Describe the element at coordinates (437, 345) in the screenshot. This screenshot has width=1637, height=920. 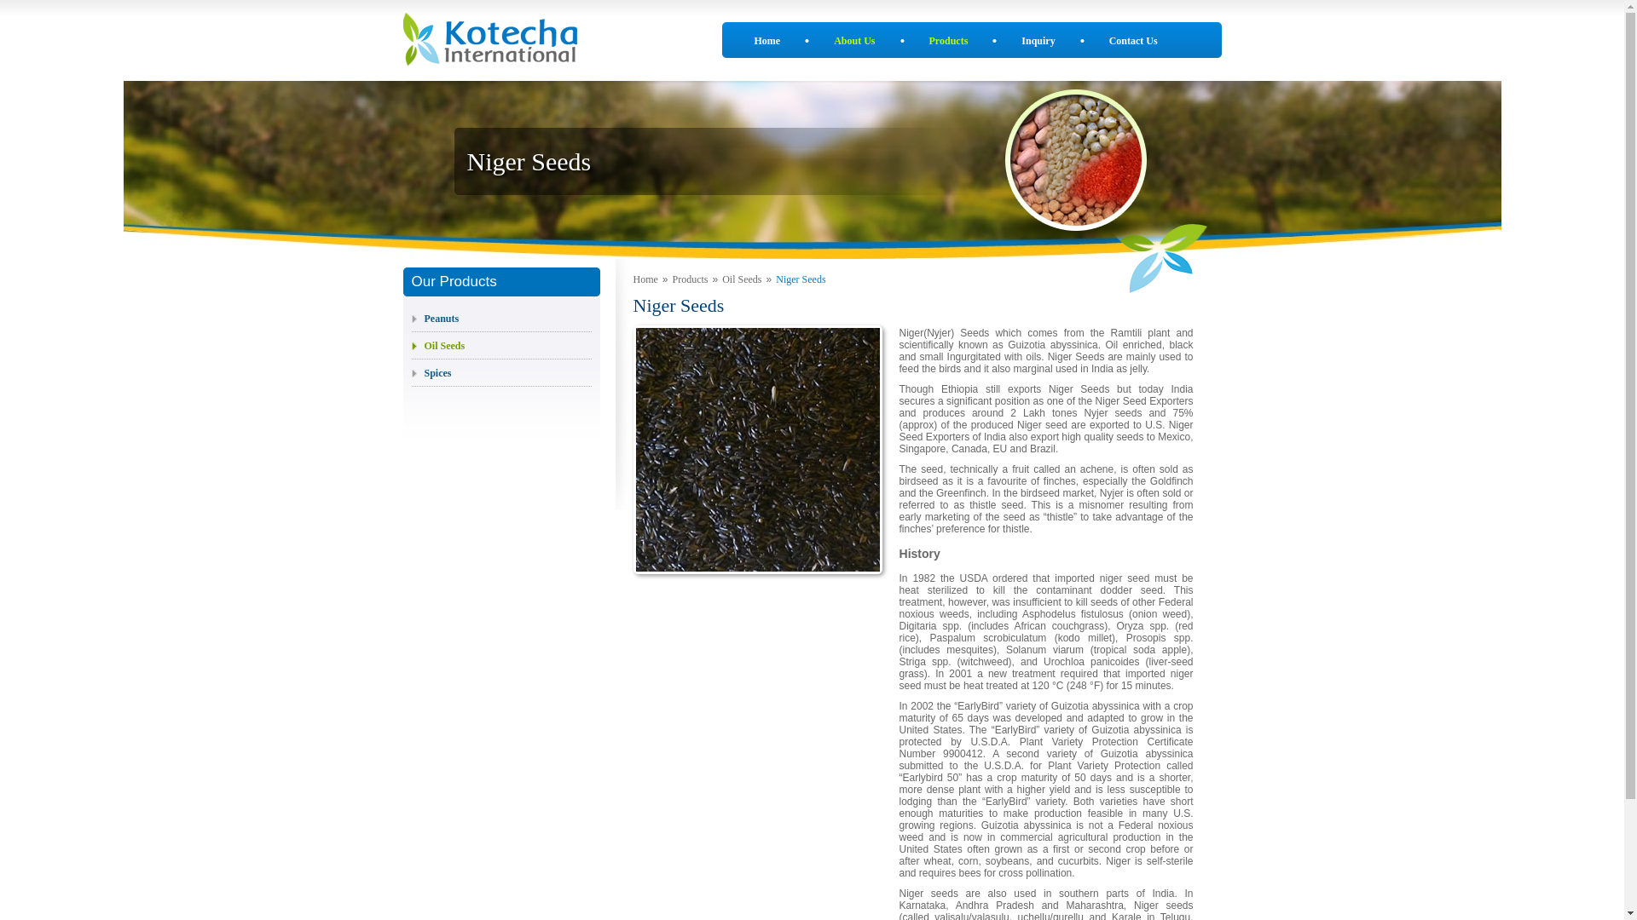
I see `Oil Seeds` at that location.